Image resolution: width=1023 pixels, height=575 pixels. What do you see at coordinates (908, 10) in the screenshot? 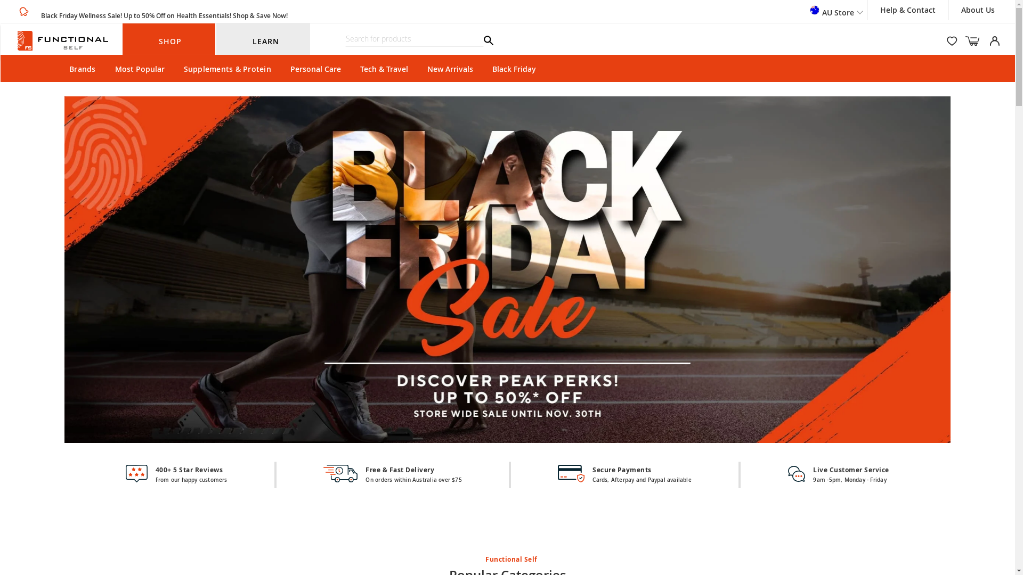
I see `Help & Contact` at bounding box center [908, 10].